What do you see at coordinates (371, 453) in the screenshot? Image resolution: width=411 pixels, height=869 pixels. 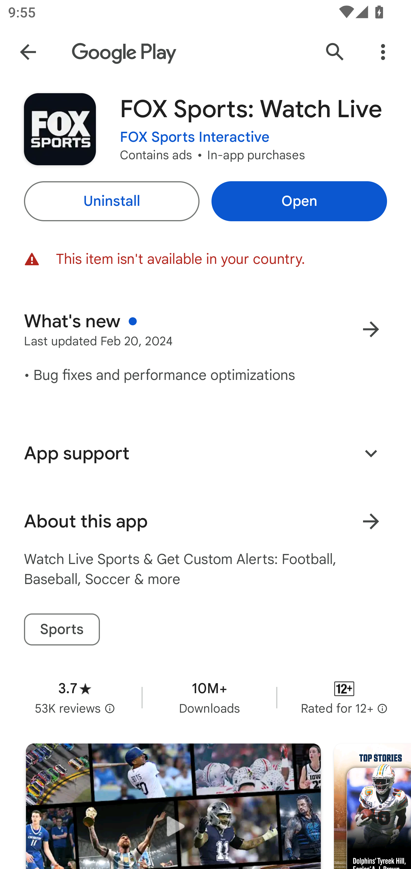 I see `Expand` at bounding box center [371, 453].